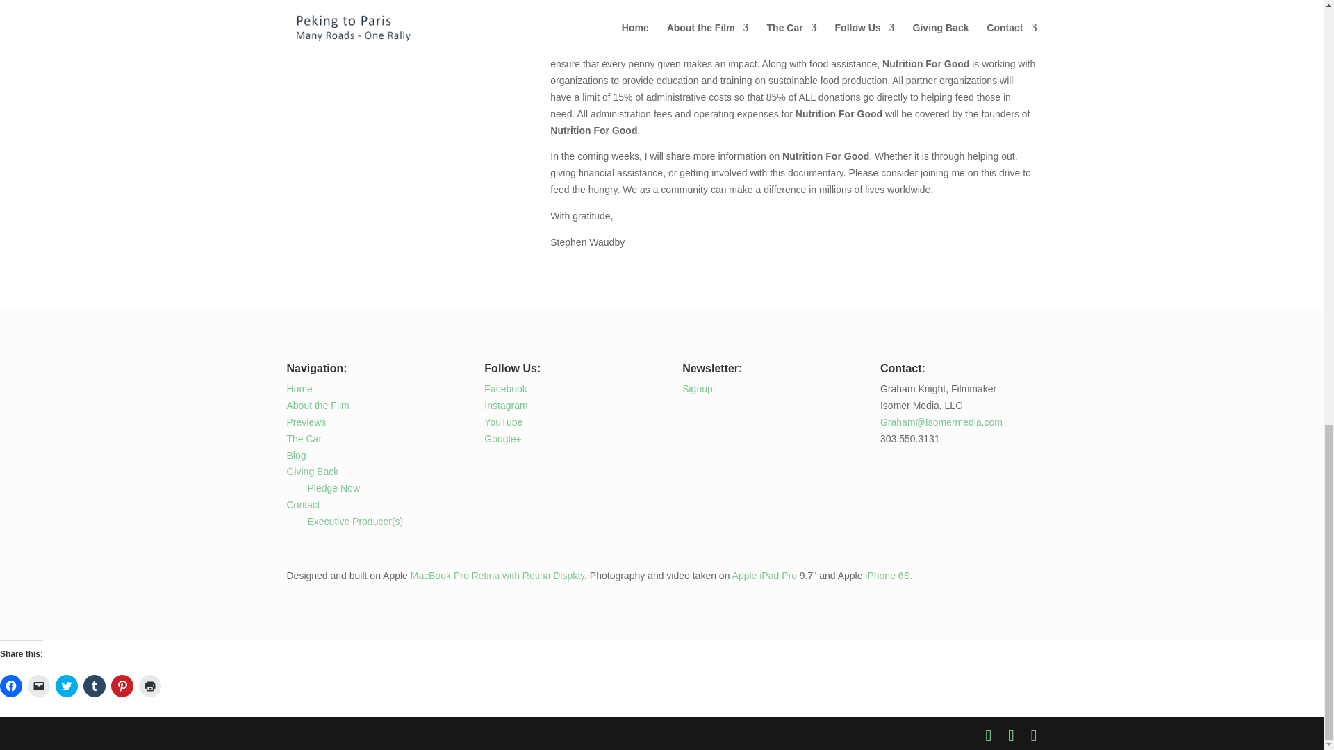 The height and width of the screenshot is (750, 1334). I want to click on Click to share on Tumblr, so click(94, 686).